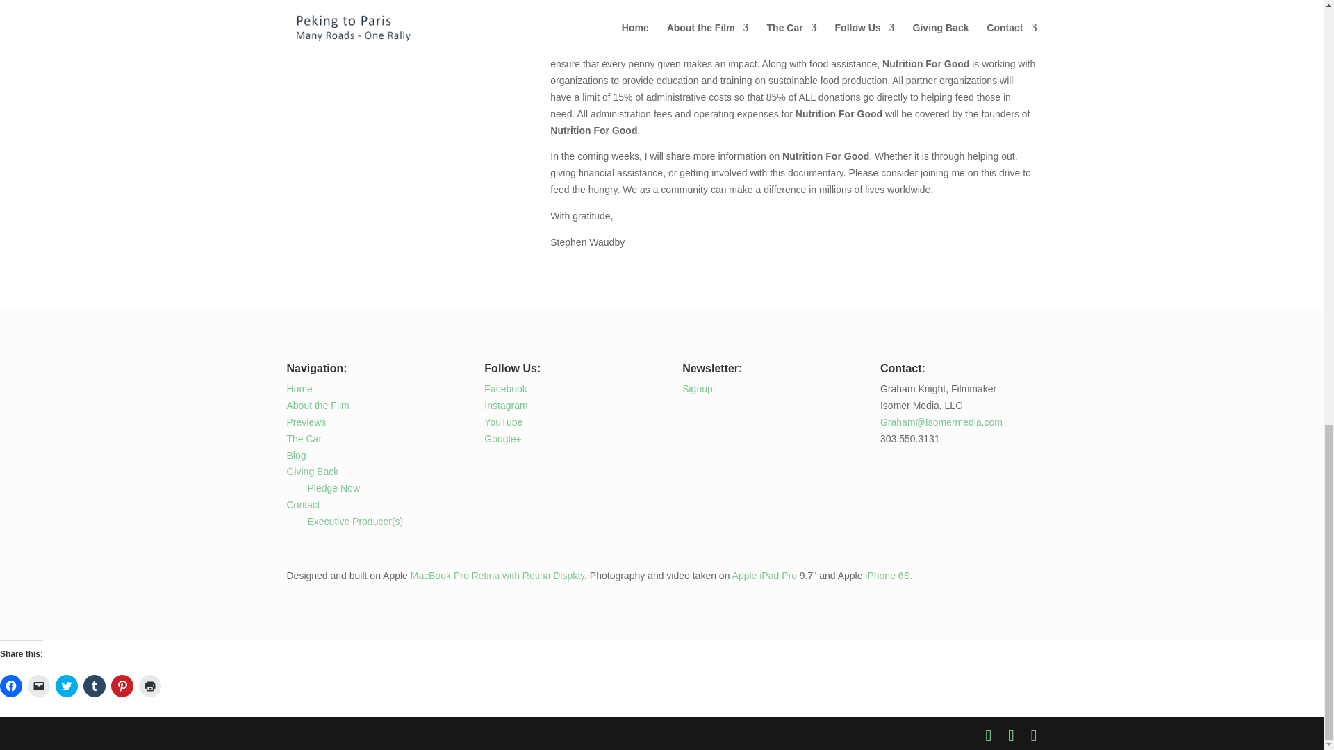 The height and width of the screenshot is (750, 1334). I want to click on Click to share on Tumblr, so click(94, 686).